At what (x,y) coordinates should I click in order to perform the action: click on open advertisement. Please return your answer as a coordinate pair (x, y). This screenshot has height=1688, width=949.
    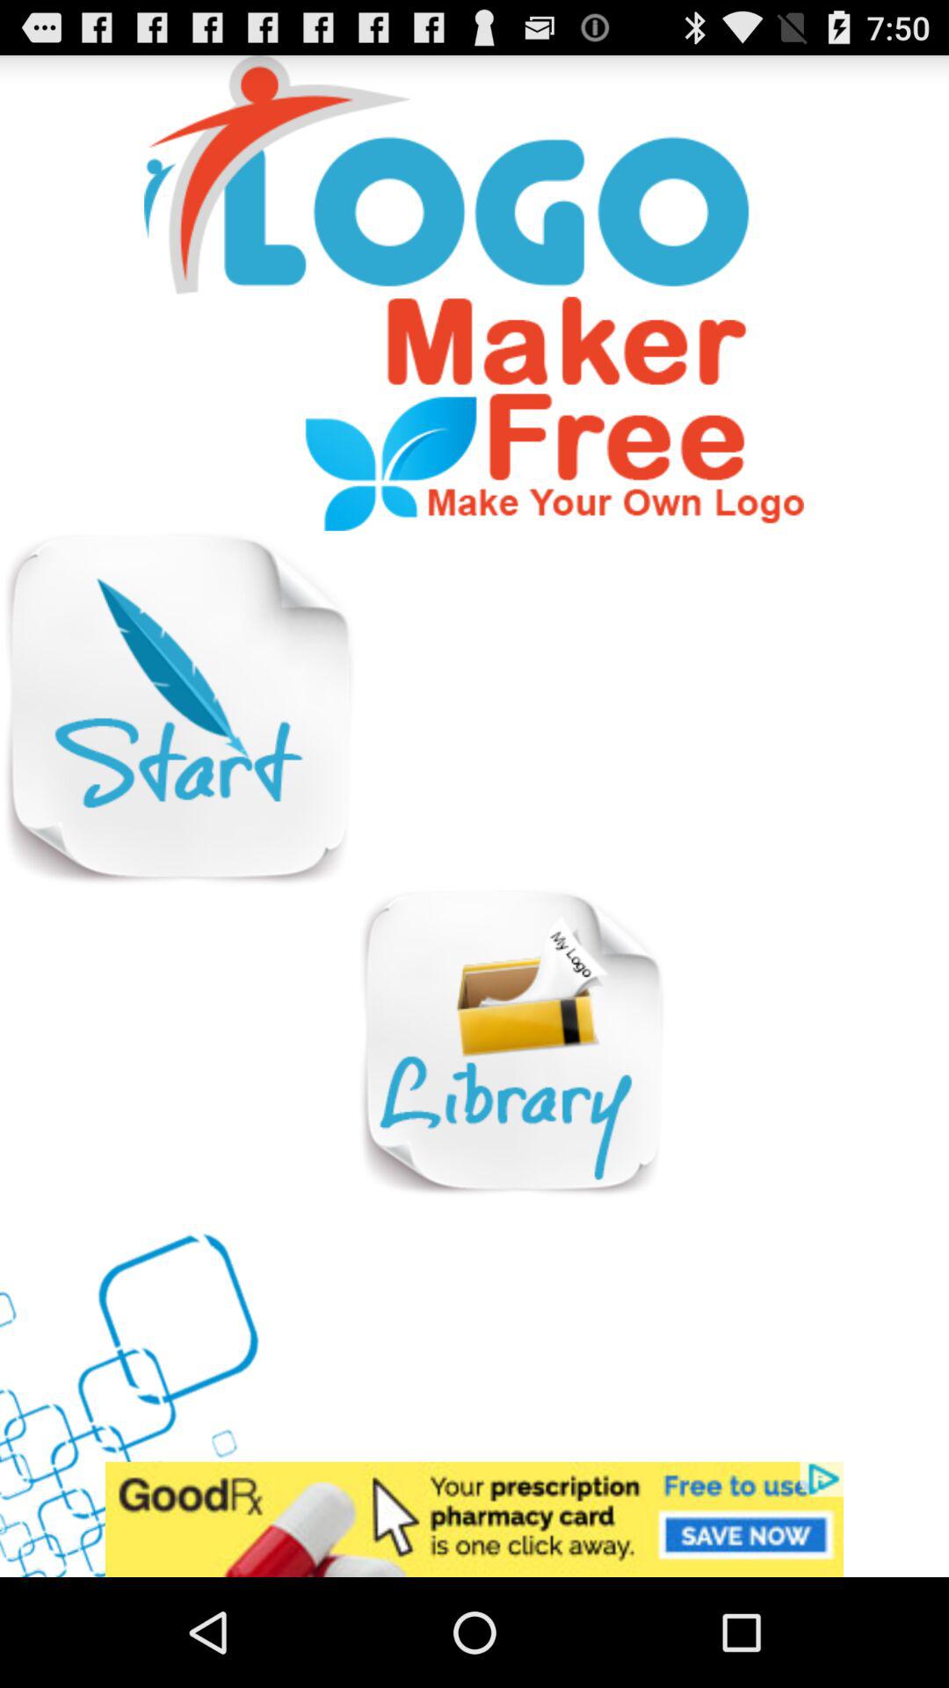
    Looking at the image, I should click on (474, 1519).